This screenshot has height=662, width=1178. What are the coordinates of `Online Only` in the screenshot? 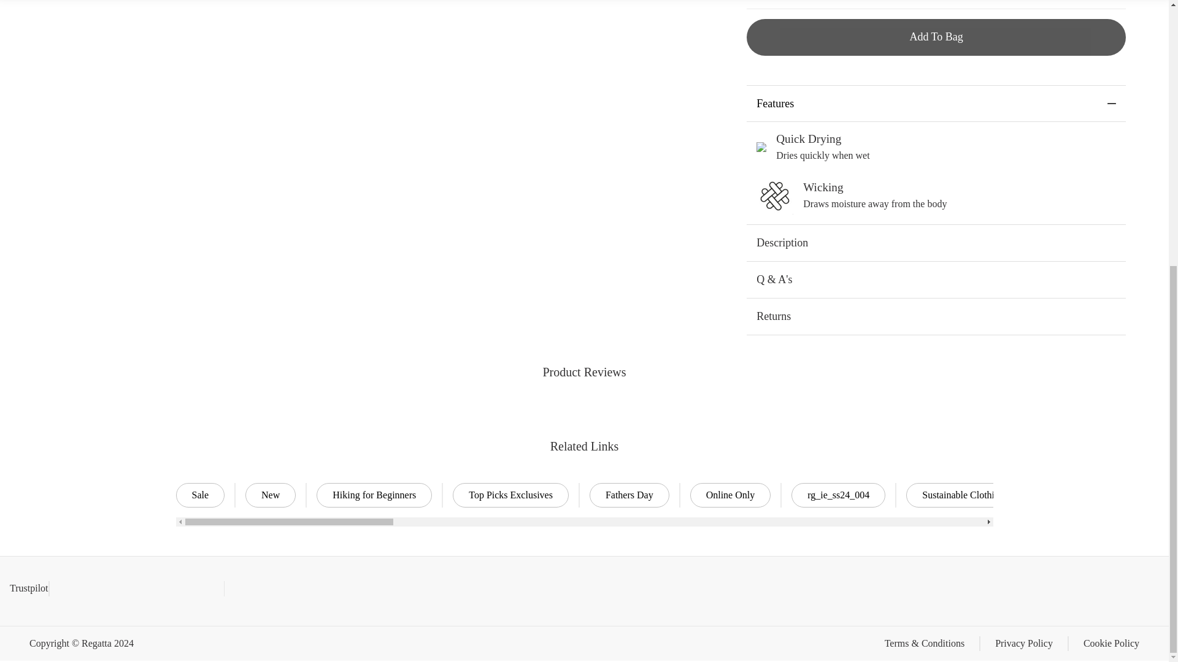 It's located at (731, 495).